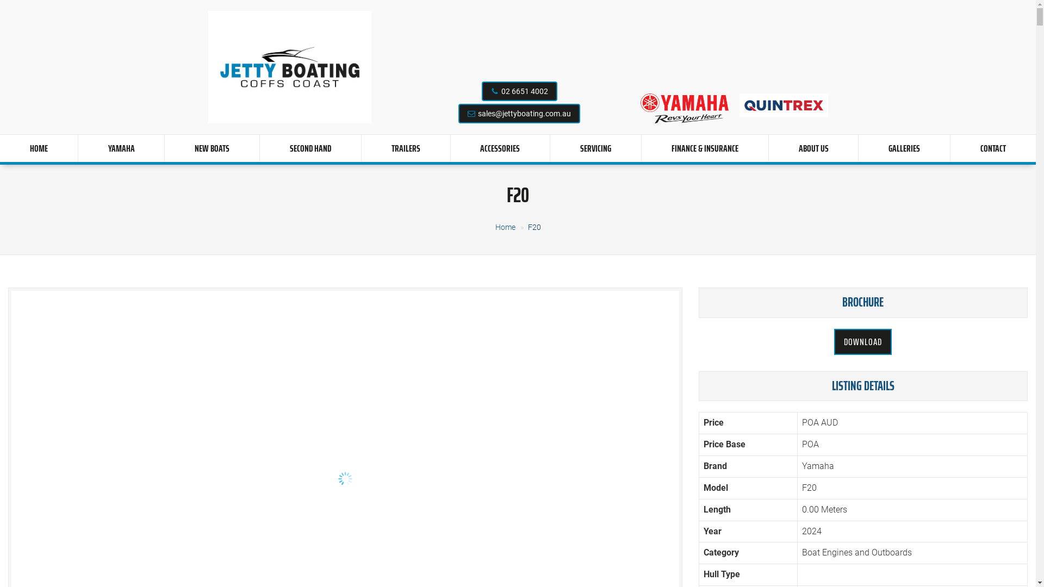 The image size is (1044, 587). I want to click on SECOND HAND, so click(310, 148).